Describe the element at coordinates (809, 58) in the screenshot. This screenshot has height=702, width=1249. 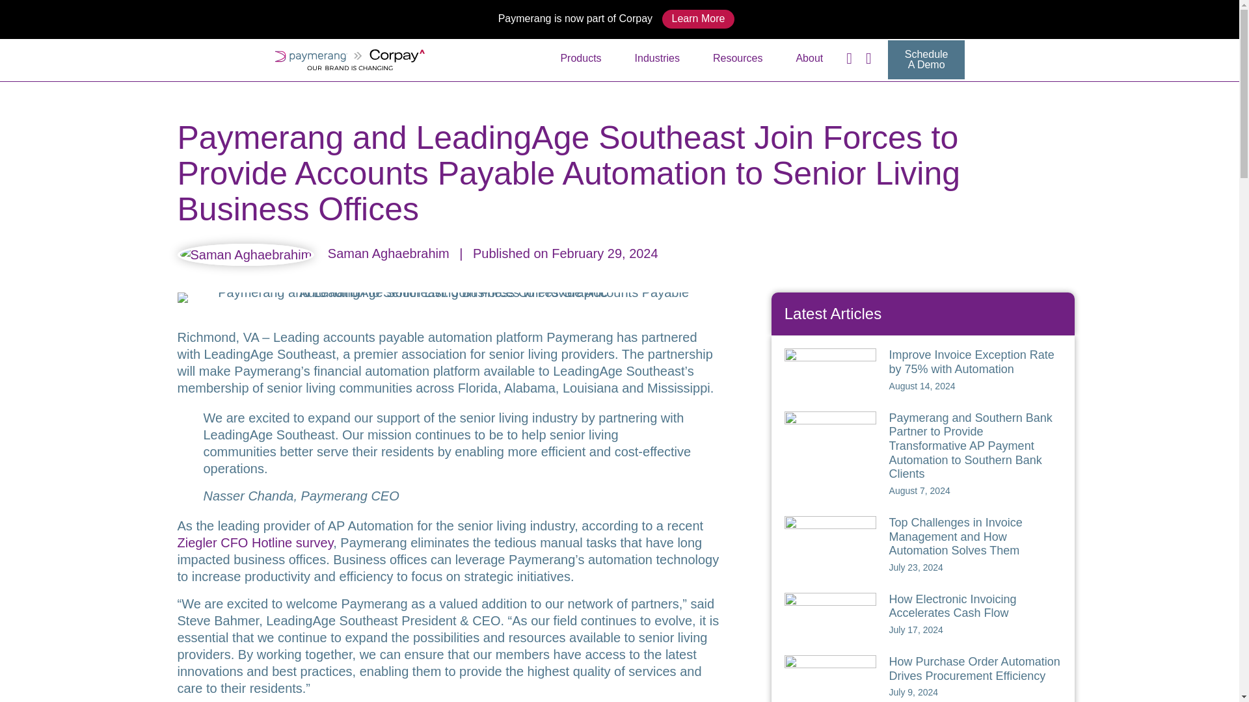
I see `About` at that location.